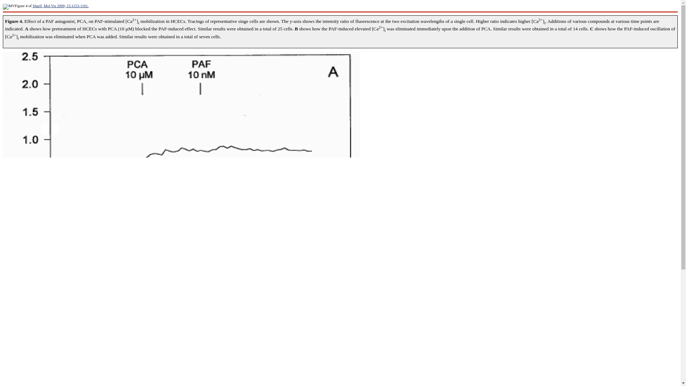 The image size is (686, 386). What do you see at coordinates (60, 6) in the screenshot?
I see `Sharif, Mol Vis 2009; 15:1153-1161.` at bounding box center [60, 6].